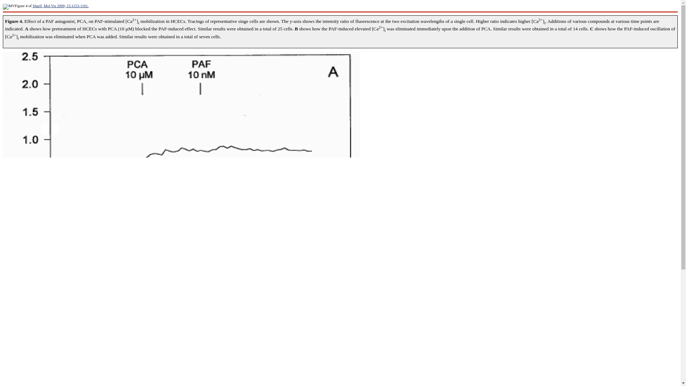 The image size is (686, 386). What do you see at coordinates (60, 6) in the screenshot?
I see `Sharif, Mol Vis 2009; 15:1153-1161.` at bounding box center [60, 6].